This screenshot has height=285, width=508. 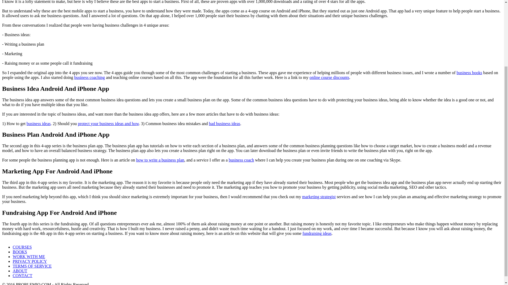 What do you see at coordinates (30, 261) in the screenshot?
I see `PRIVACY POLICY` at bounding box center [30, 261].